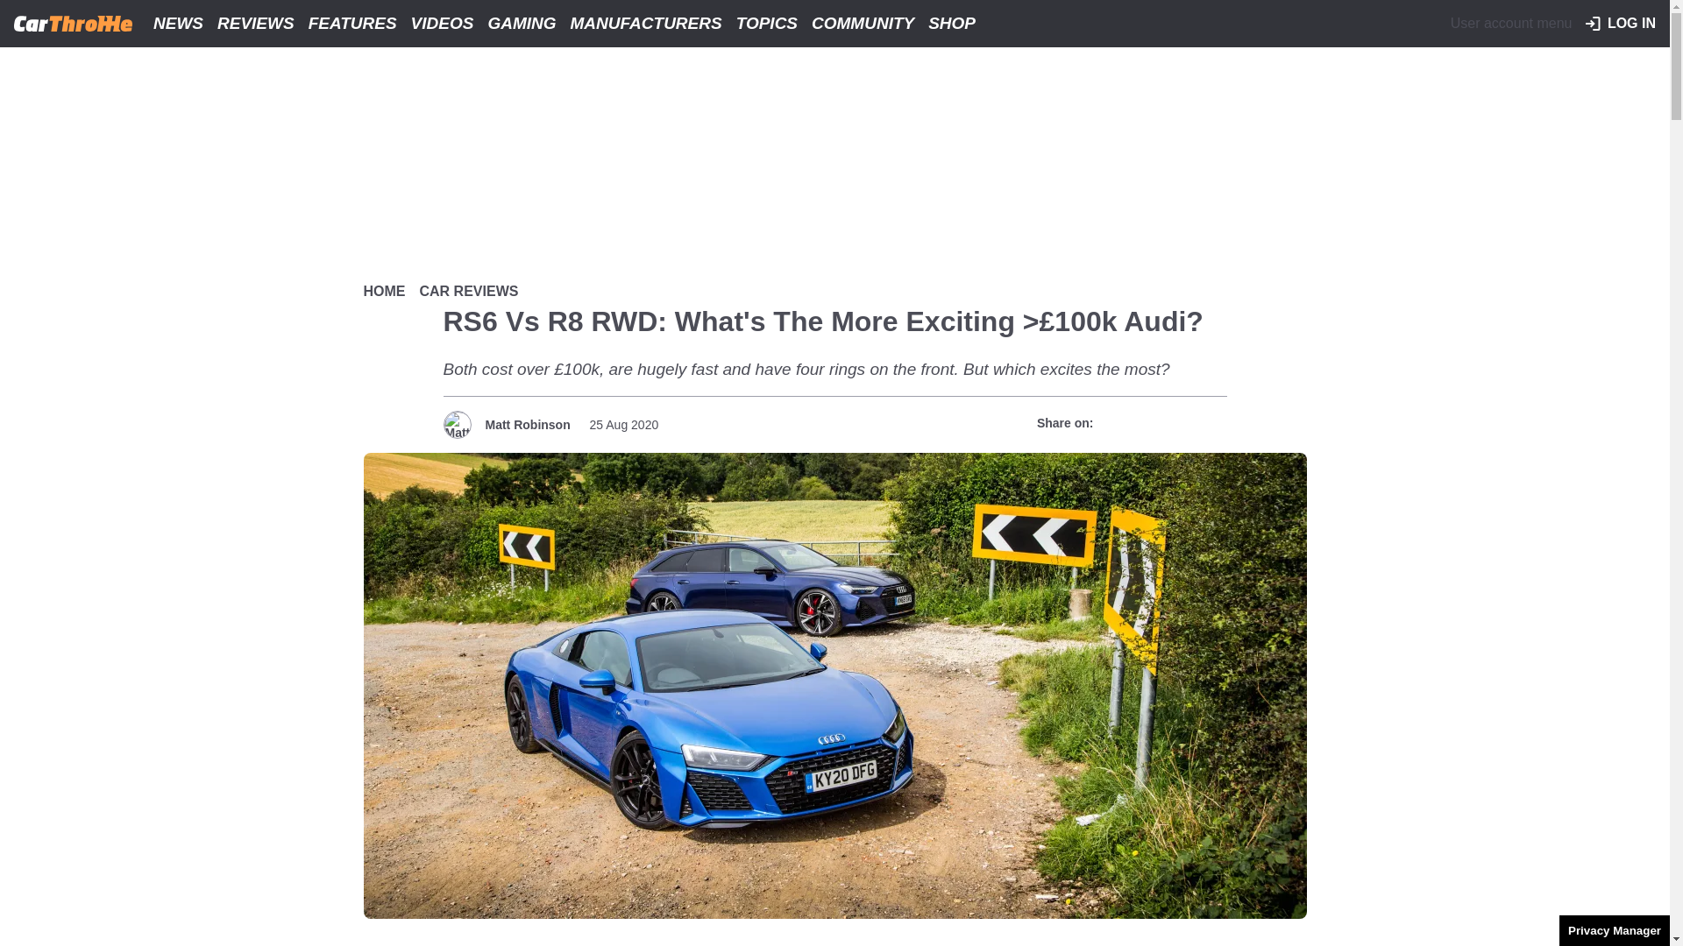  Describe the element at coordinates (1148, 422) in the screenshot. I see `Share to X` at that location.